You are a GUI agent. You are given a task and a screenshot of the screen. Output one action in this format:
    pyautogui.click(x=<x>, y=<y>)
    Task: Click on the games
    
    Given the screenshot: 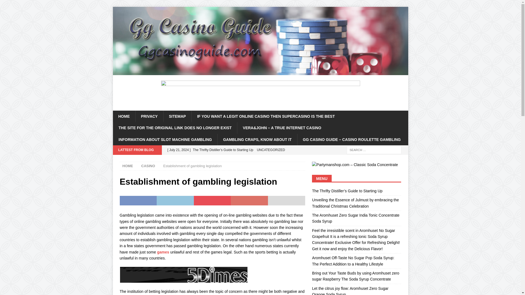 What is the action you would take?
    pyautogui.click(x=163, y=252)
    